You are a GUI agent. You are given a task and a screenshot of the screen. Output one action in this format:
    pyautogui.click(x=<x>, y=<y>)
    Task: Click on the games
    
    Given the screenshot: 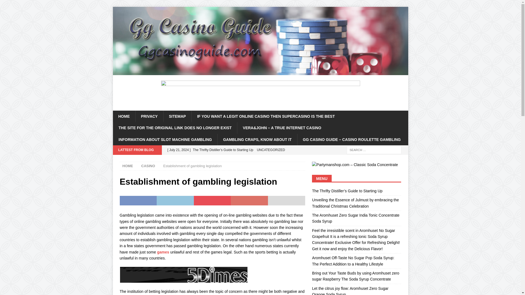 What is the action you would take?
    pyautogui.click(x=163, y=252)
    